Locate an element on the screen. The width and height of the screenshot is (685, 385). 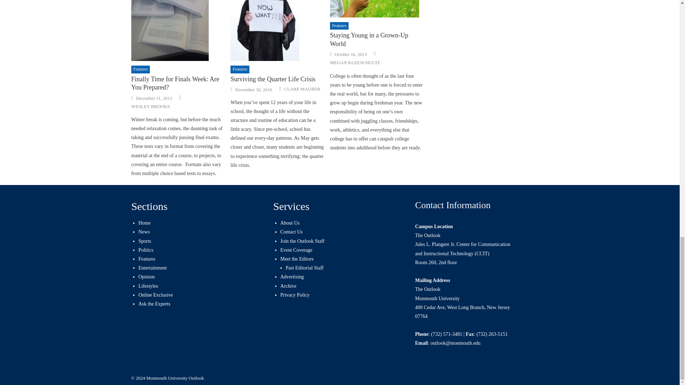
CLARE MAURER is located at coordinates (302, 89).